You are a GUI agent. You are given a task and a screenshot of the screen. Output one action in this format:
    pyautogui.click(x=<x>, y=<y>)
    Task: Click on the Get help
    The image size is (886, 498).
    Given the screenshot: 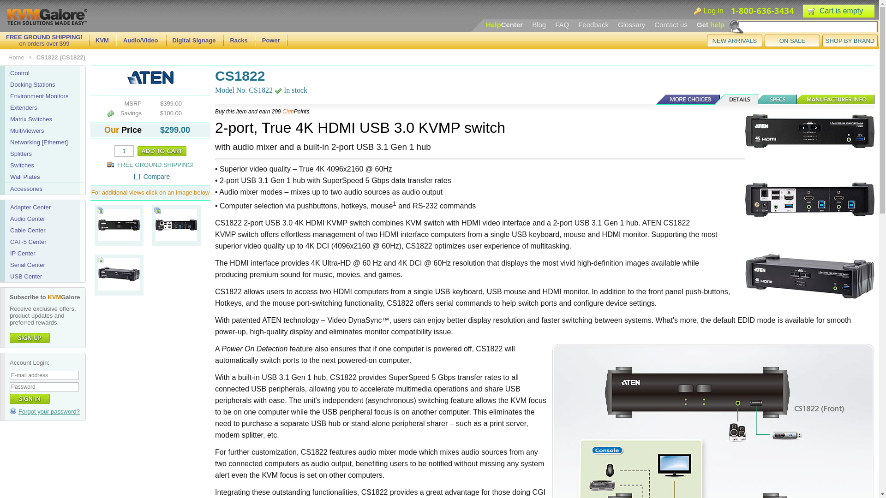 What is the action you would take?
    pyautogui.click(x=711, y=24)
    